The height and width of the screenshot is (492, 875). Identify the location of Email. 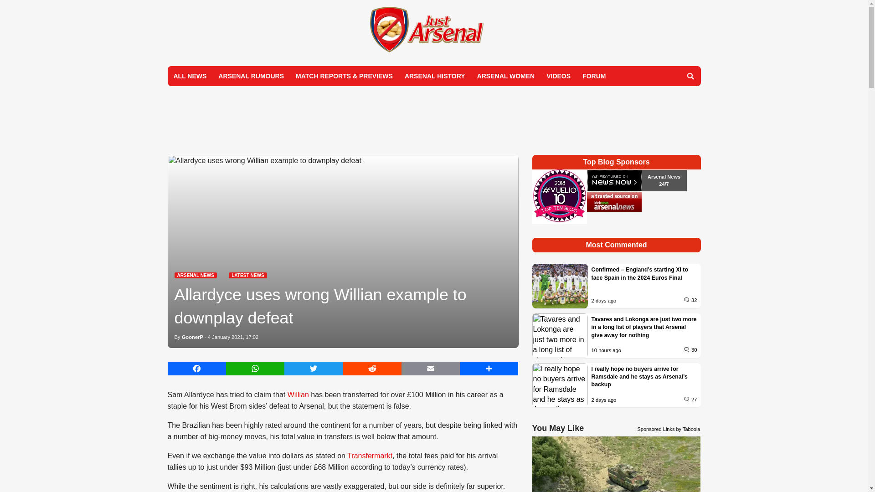
(431, 368).